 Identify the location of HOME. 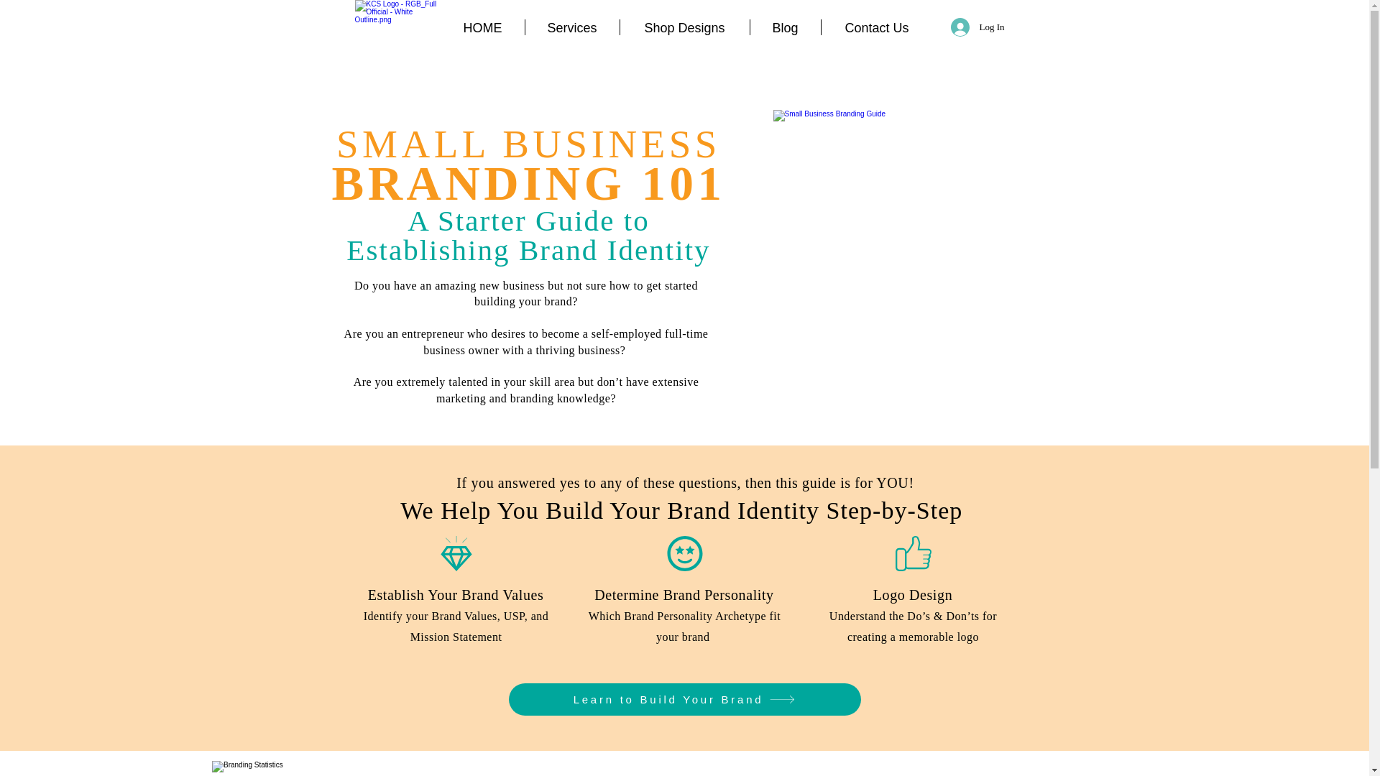
(483, 27).